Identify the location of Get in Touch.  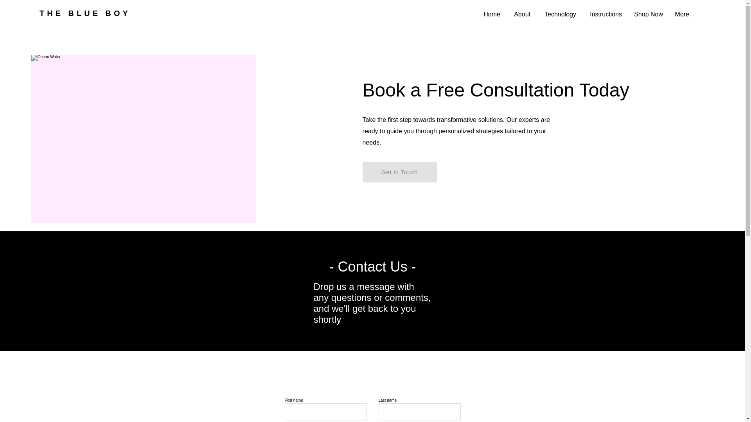
(400, 172).